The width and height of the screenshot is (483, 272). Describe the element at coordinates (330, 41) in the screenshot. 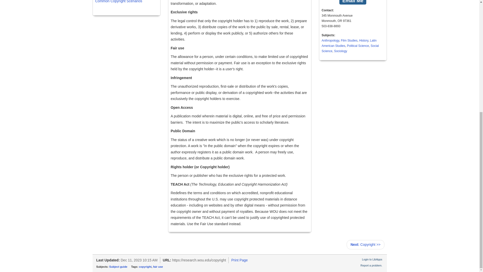

I see `Anthropology` at that location.